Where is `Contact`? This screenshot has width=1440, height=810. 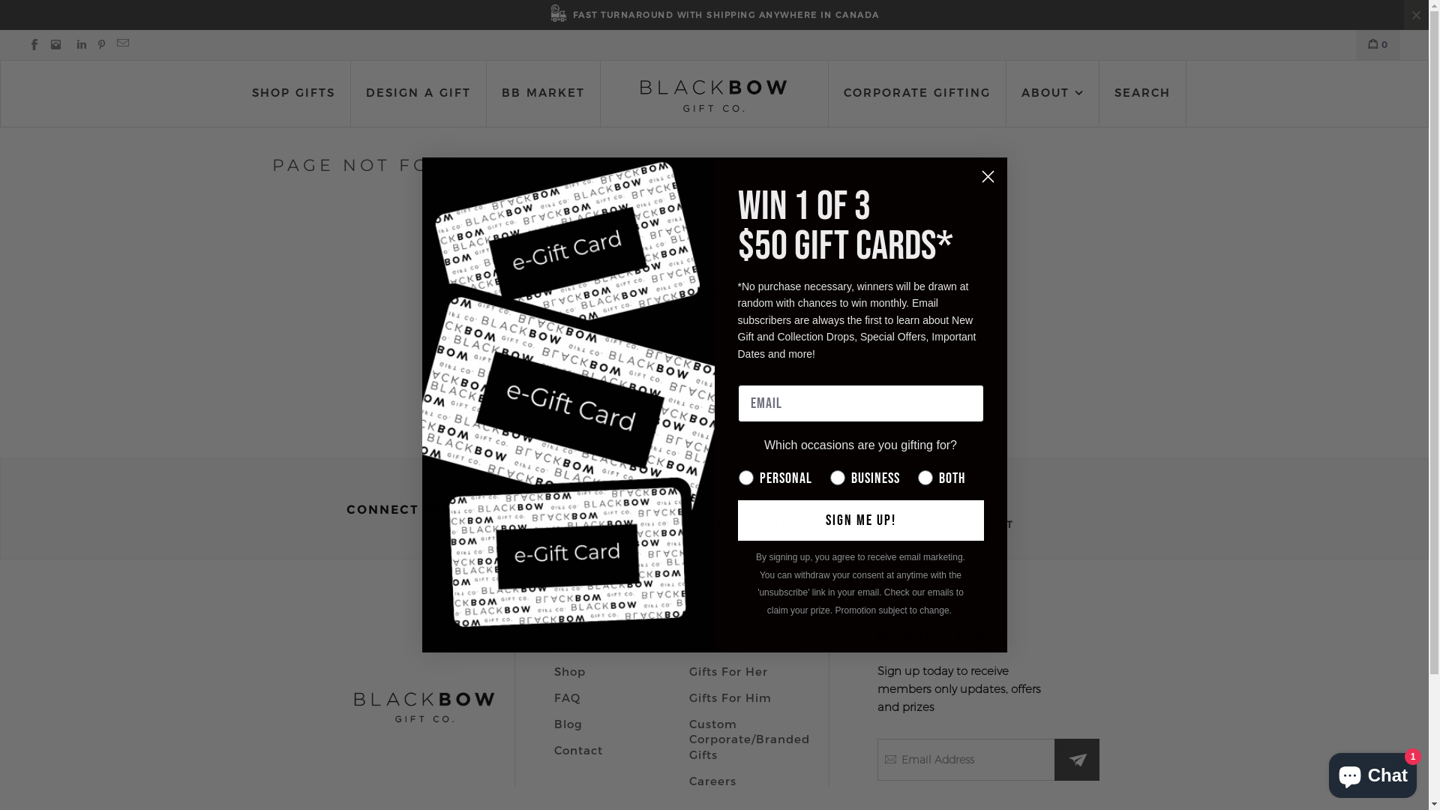
Contact is located at coordinates (577, 750).